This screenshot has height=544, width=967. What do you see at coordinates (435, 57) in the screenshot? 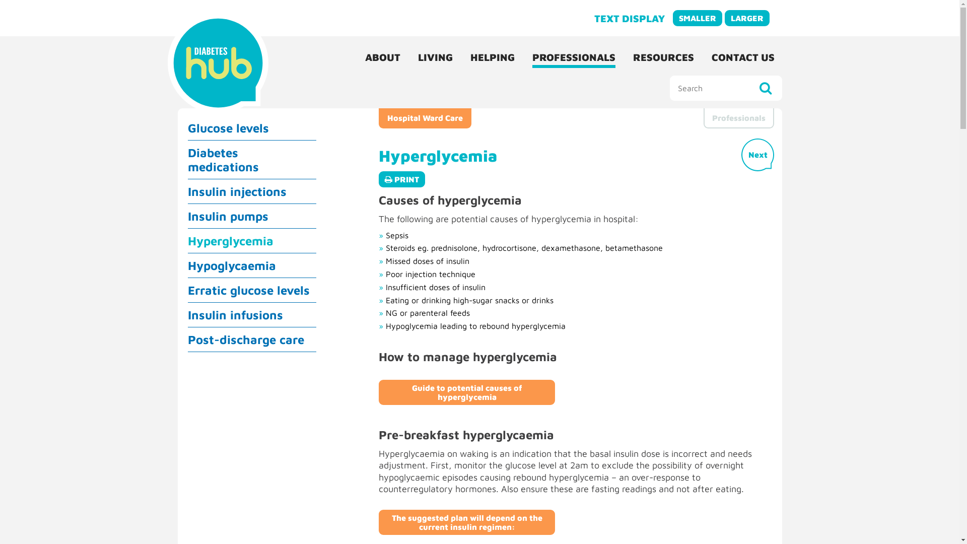
I see `LIVING` at bounding box center [435, 57].